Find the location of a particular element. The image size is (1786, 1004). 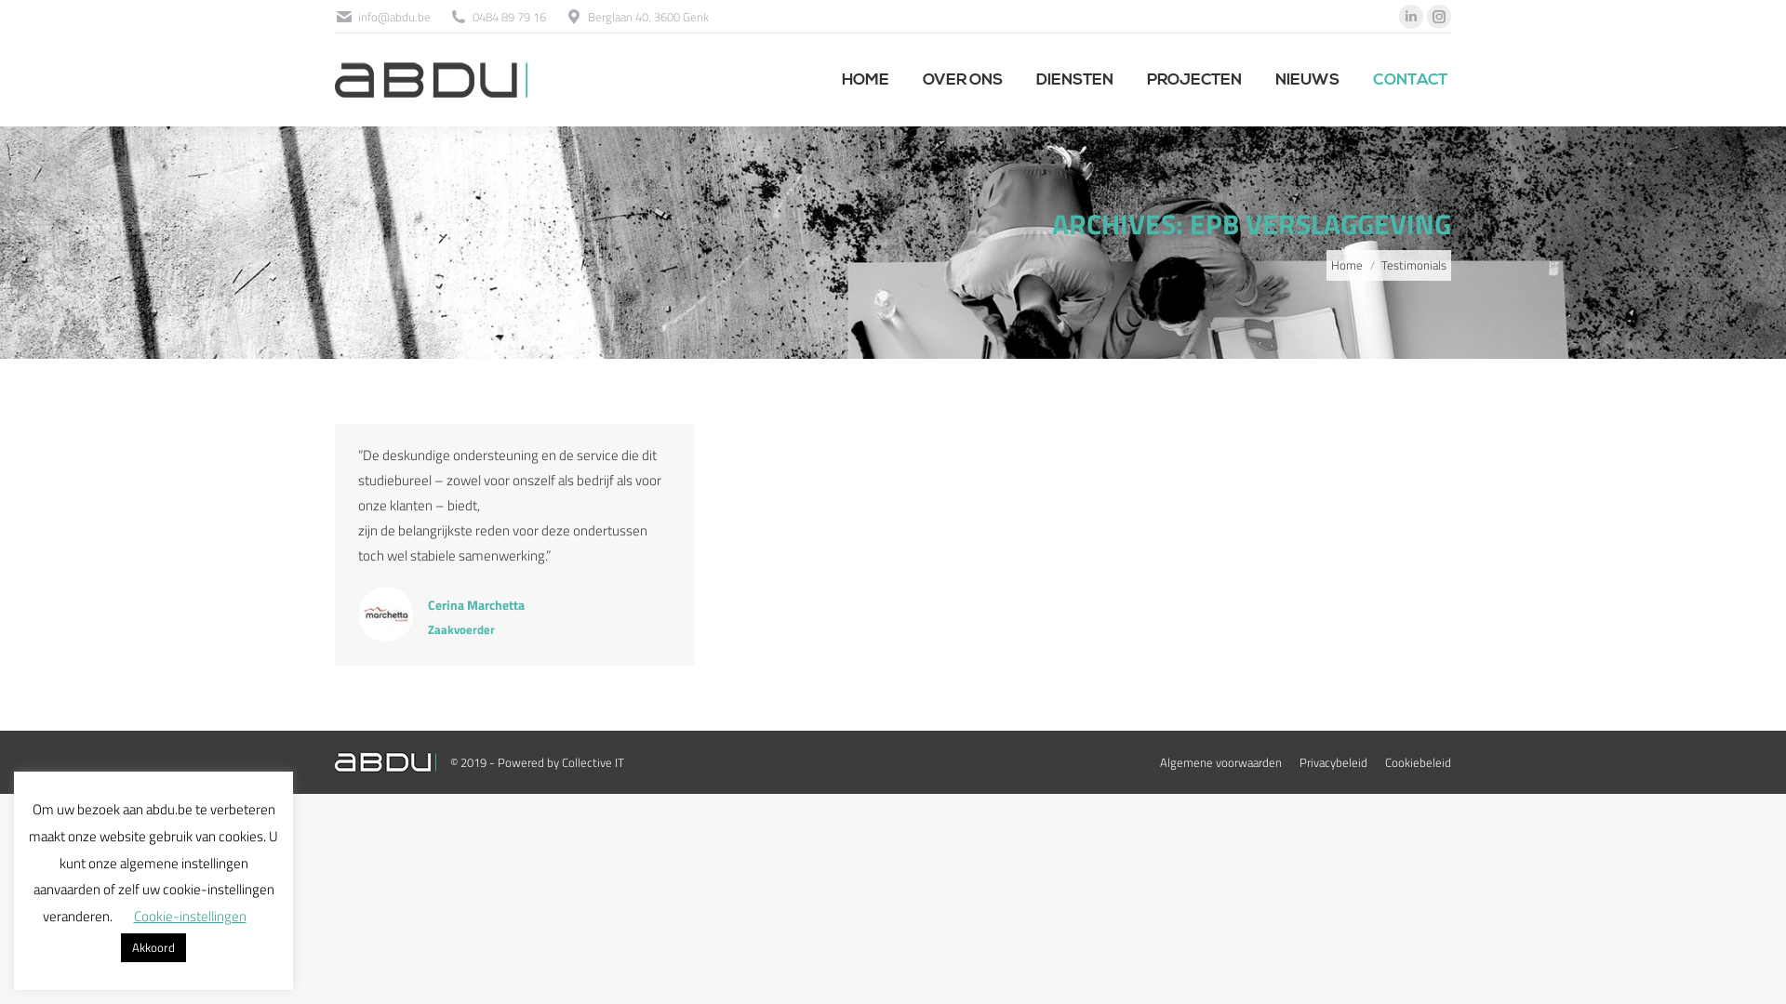

OVER ONS is located at coordinates (962, 80).